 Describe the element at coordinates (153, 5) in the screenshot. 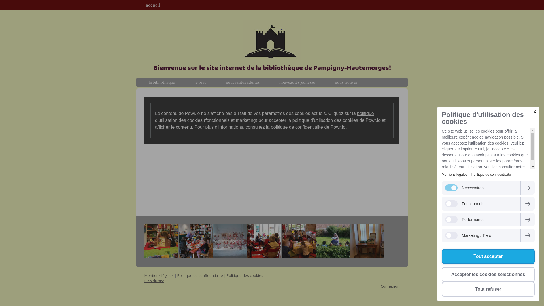

I see `accueil` at that location.